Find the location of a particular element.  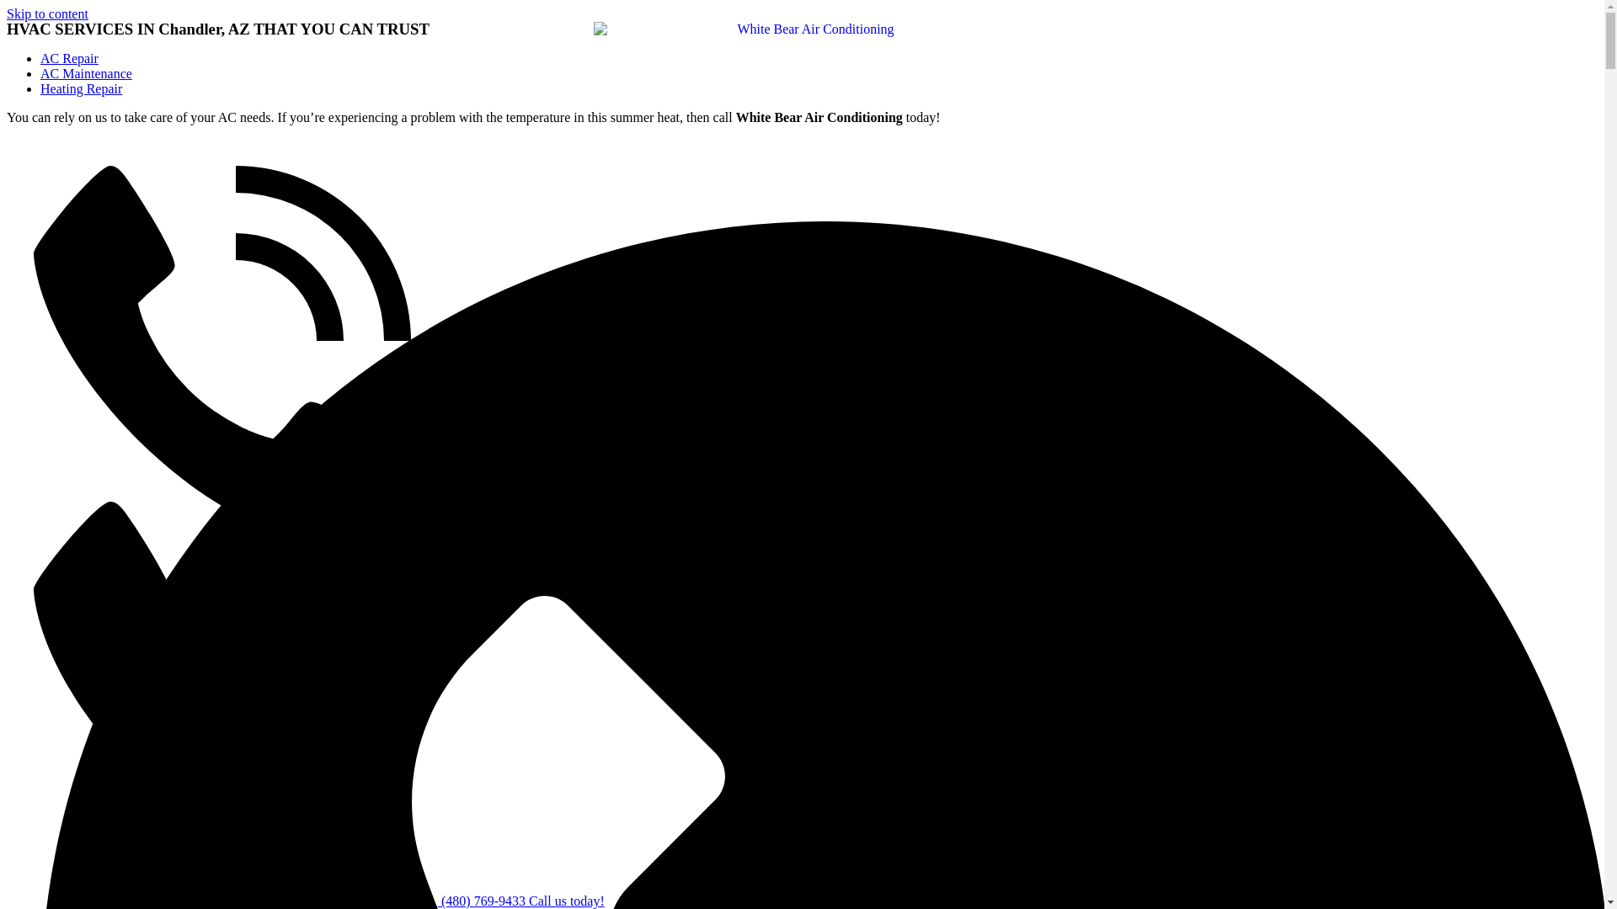

Skip to content is located at coordinates (47, 13).